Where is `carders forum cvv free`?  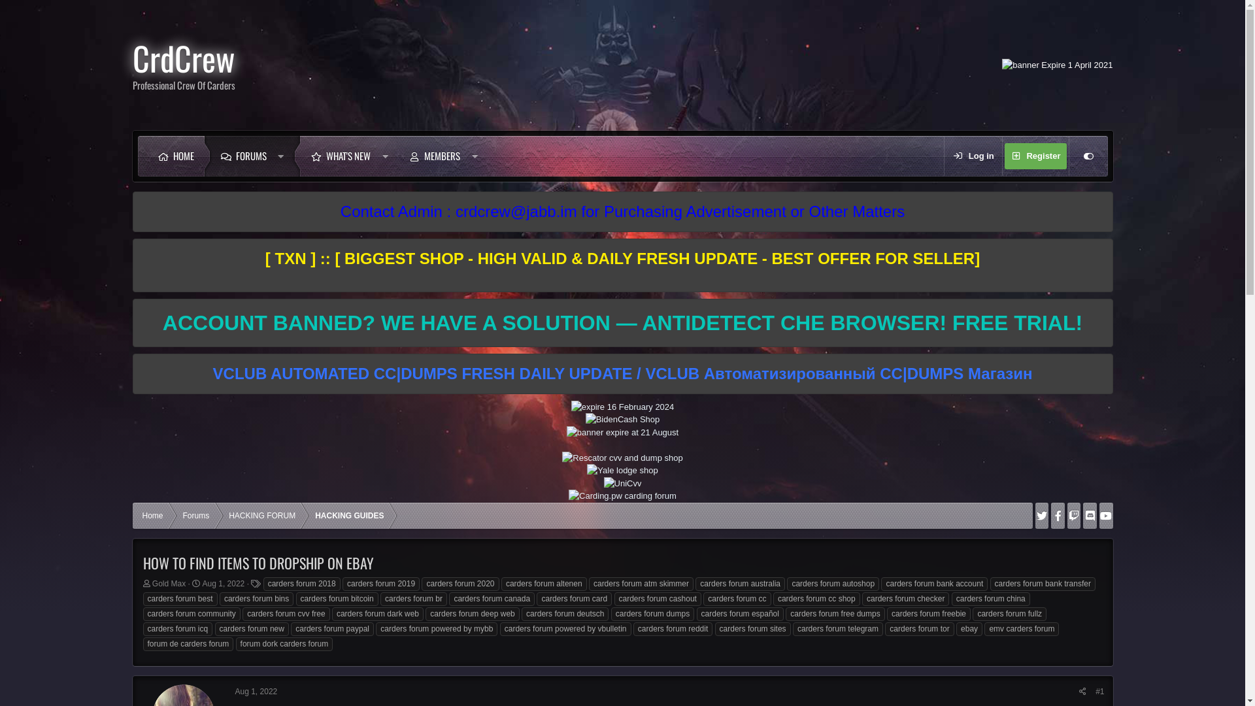 carders forum cvv free is located at coordinates (286, 613).